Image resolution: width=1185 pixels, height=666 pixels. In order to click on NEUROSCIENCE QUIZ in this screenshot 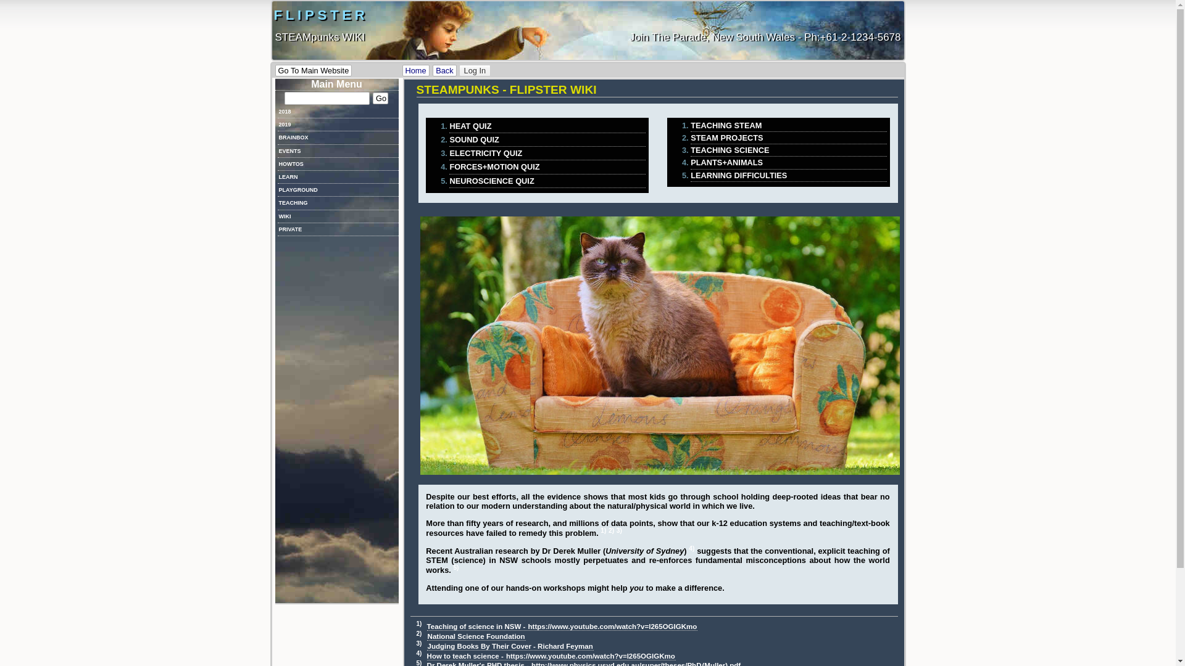, I will do `click(547, 181)`.